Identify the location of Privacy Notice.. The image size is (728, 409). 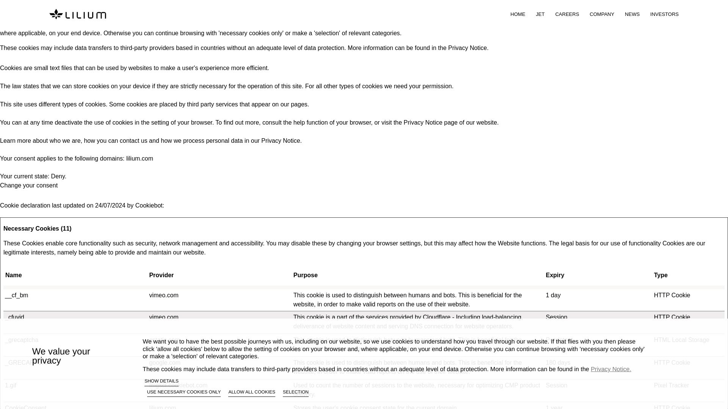
(610, 369).